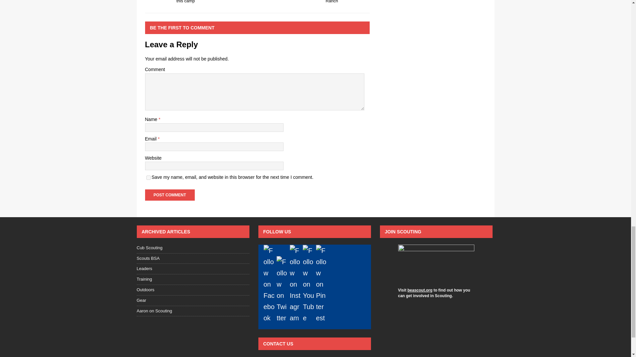  Describe the element at coordinates (148, 178) in the screenshot. I see `yes` at that location.